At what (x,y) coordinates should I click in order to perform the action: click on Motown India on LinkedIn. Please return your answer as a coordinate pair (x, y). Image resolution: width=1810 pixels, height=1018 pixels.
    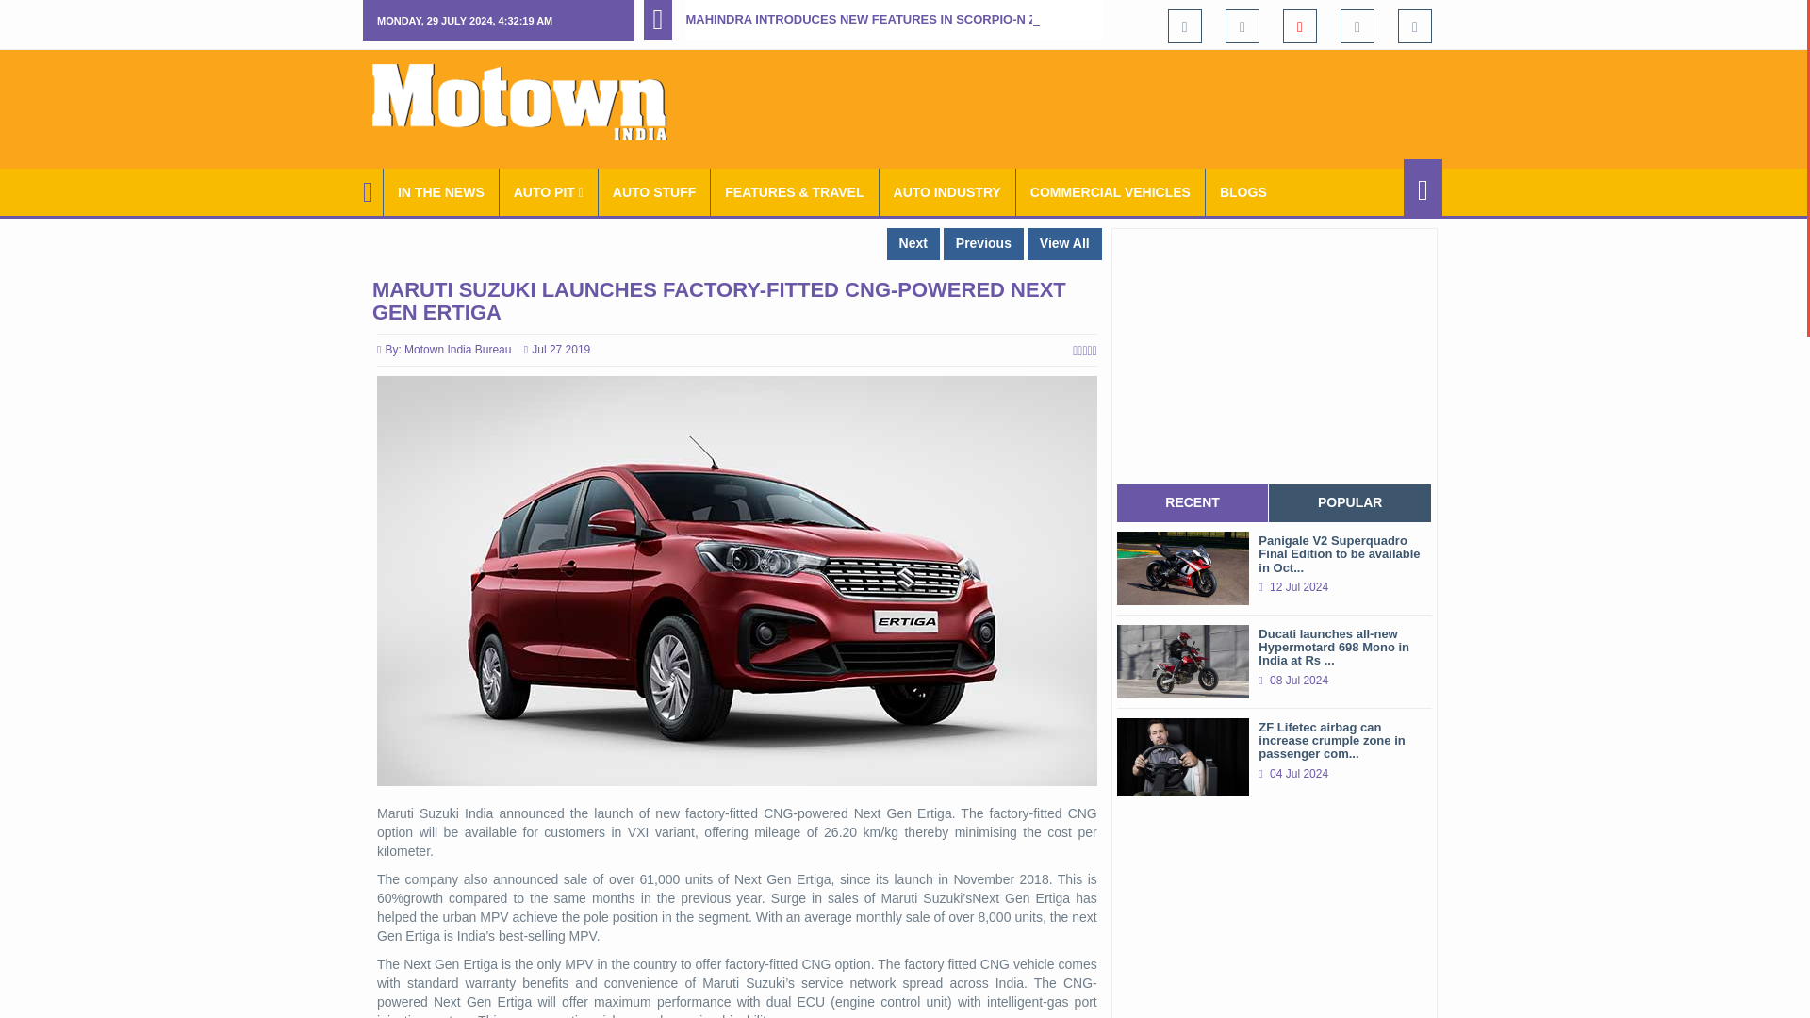
    Looking at the image, I should click on (1414, 23).